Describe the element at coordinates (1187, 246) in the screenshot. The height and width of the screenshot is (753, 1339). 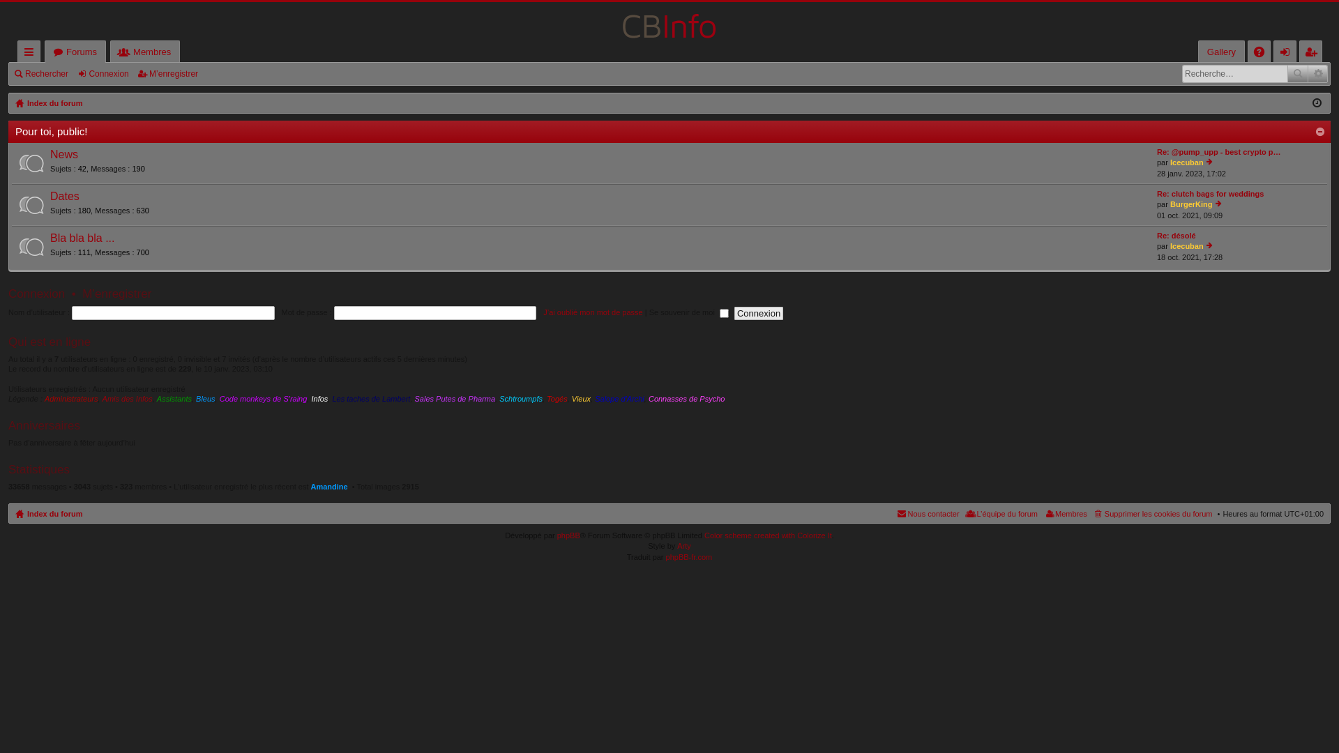
I see `Icecuban` at that location.